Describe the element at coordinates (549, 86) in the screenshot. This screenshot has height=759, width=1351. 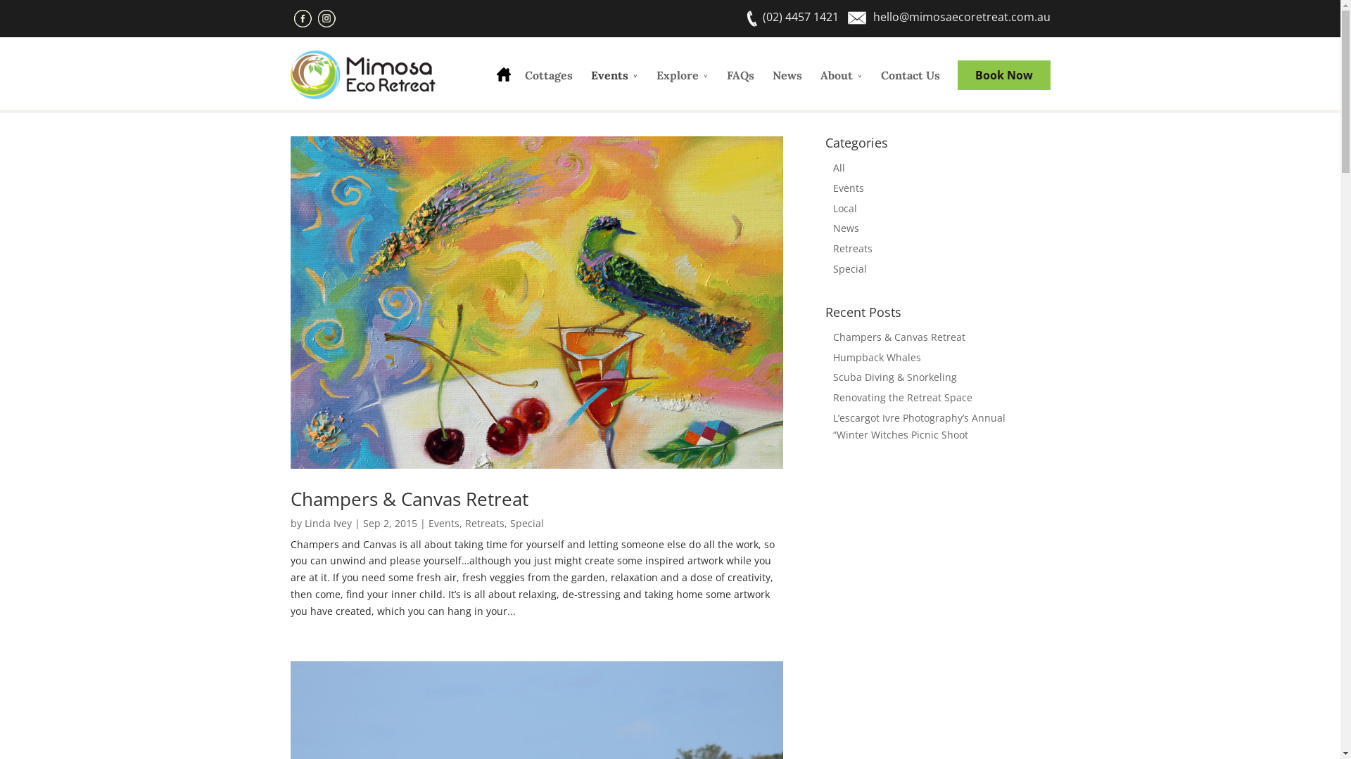
I see `Cottages` at that location.